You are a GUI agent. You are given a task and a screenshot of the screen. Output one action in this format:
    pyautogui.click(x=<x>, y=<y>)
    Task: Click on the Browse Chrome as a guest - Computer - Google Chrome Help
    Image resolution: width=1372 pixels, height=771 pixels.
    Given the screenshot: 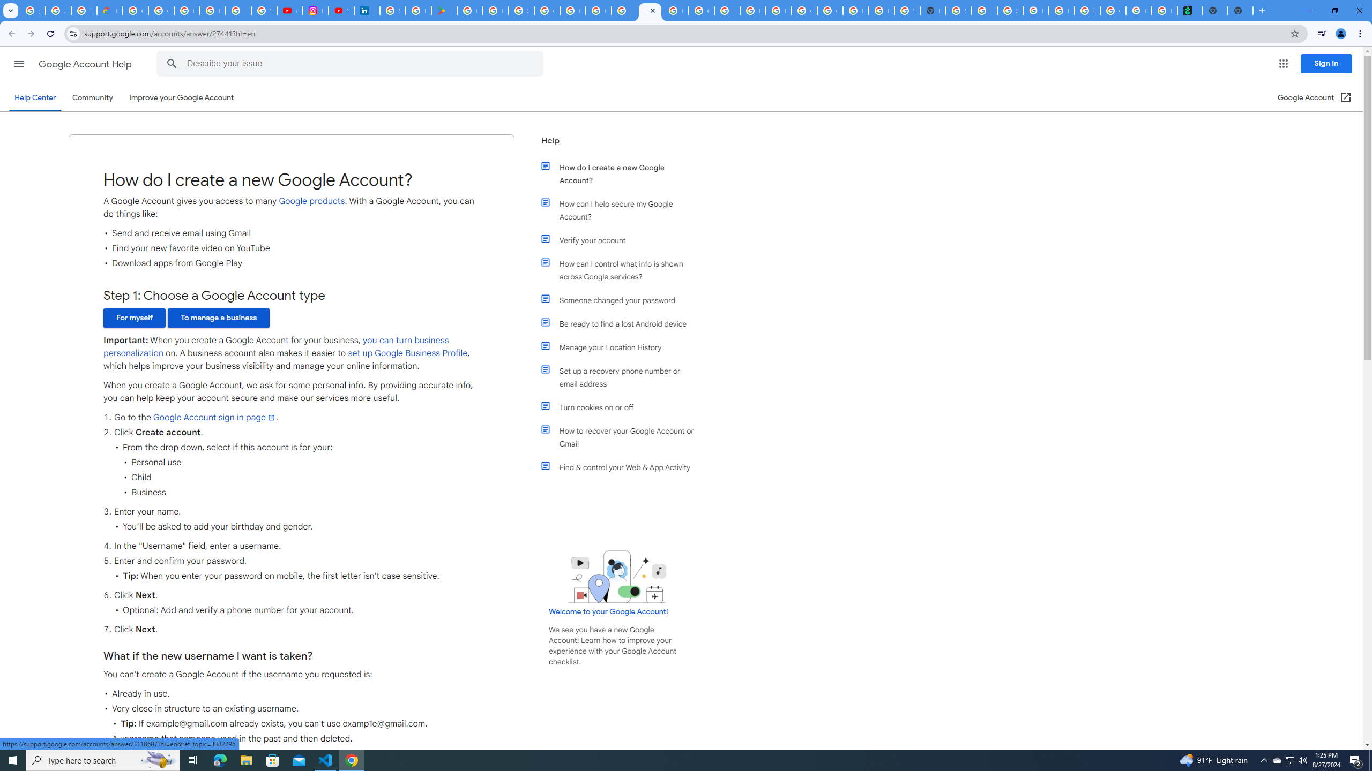 What is the action you would take?
    pyautogui.click(x=856, y=11)
    